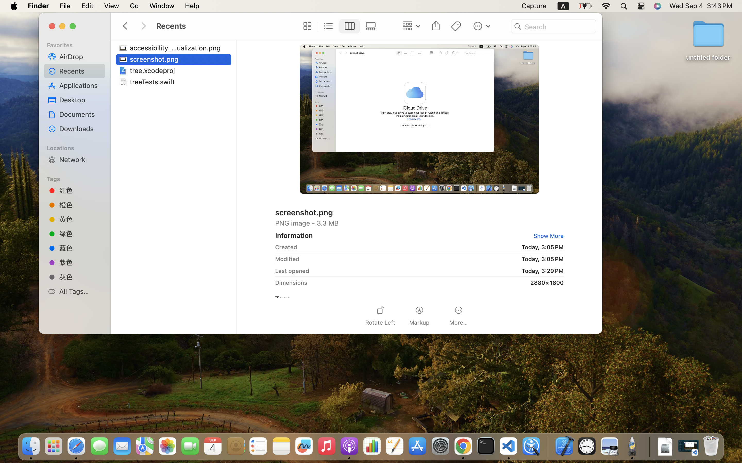  Describe the element at coordinates (287, 259) in the screenshot. I see `Modified` at that location.